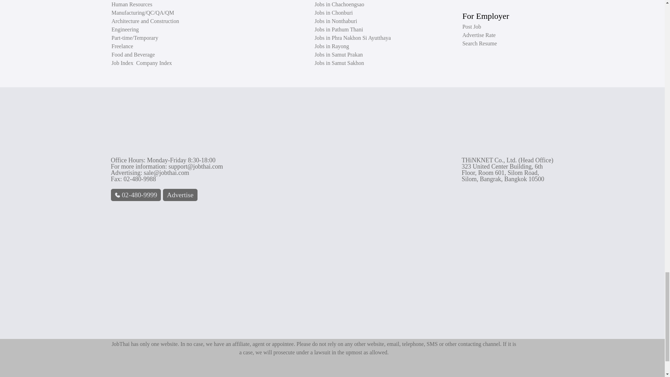 Image resolution: width=670 pixels, height=377 pixels. I want to click on Jobs in Nonthaburi, so click(336, 21).